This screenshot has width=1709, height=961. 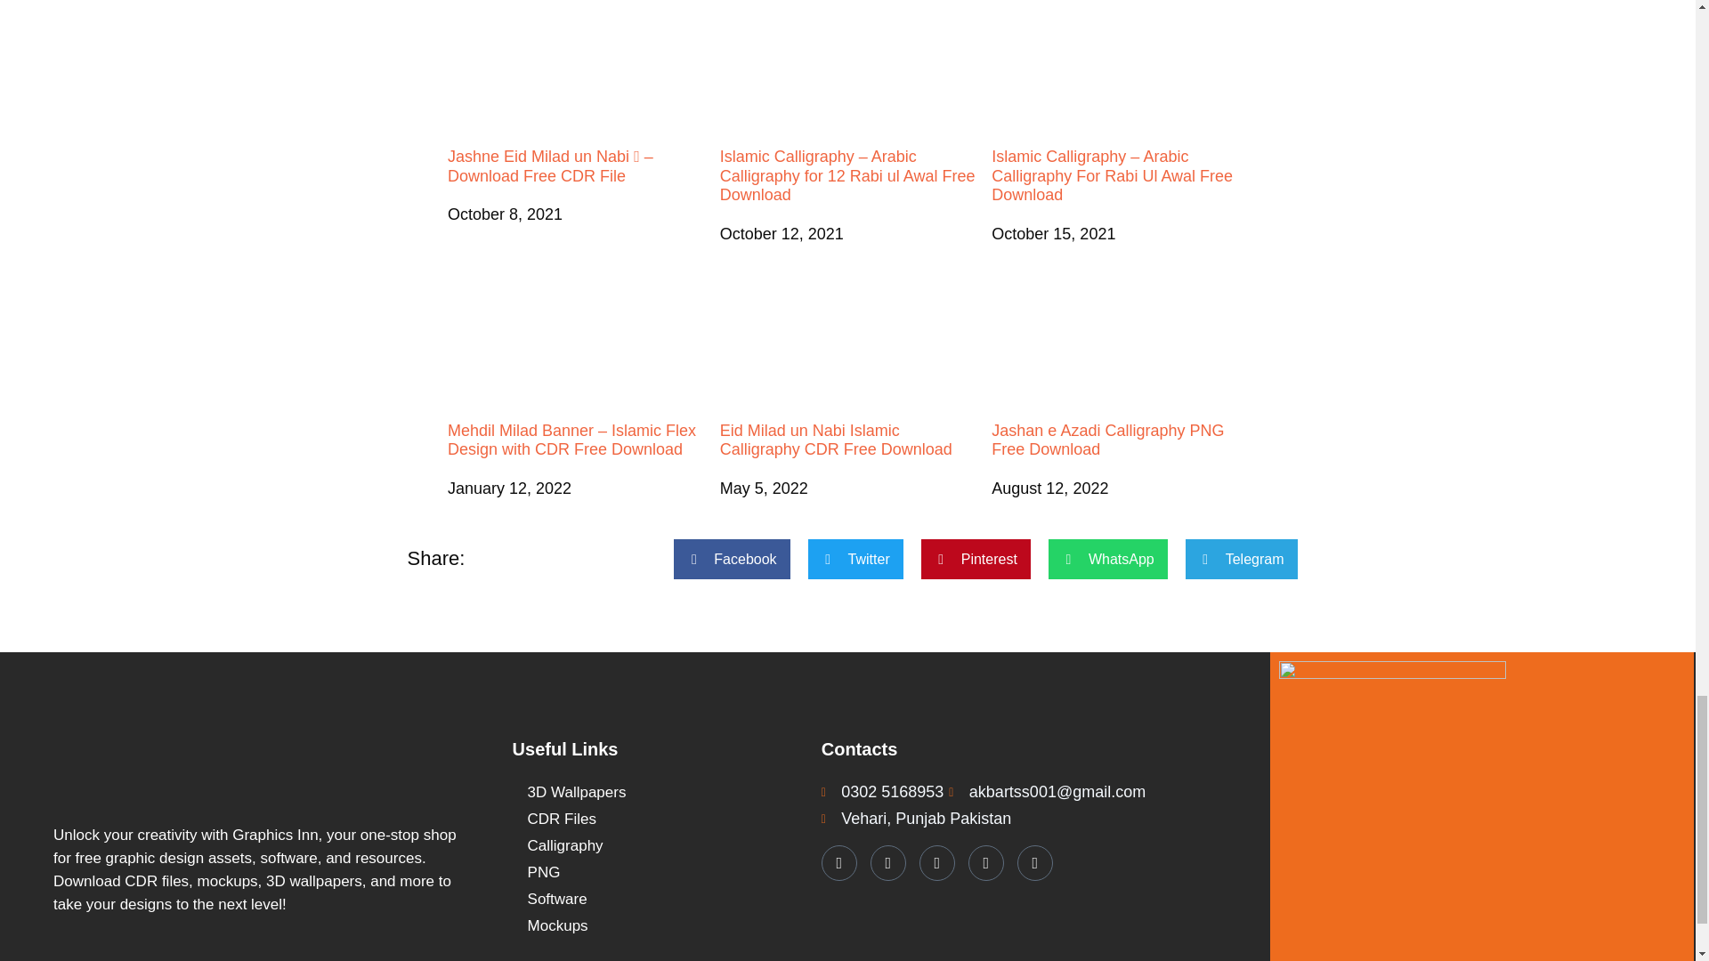 I want to click on CDR Files, so click(x=658, y=820).